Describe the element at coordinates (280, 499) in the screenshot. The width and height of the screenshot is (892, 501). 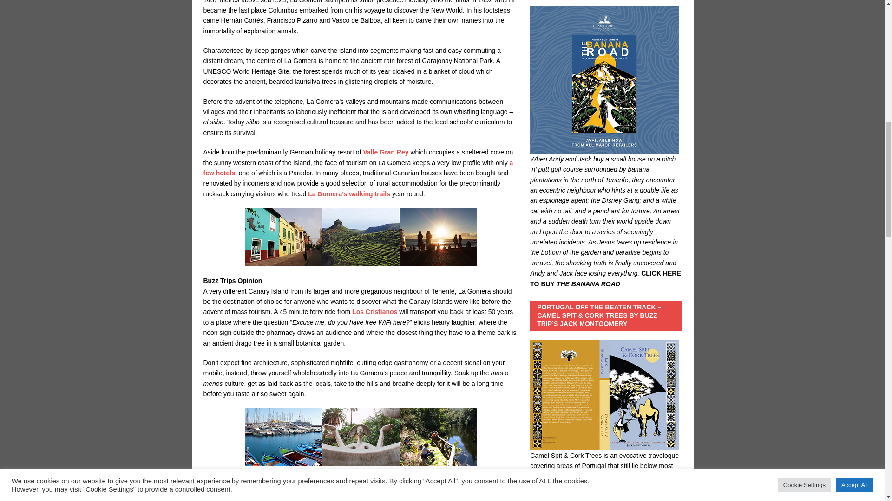
I see `The AI view of the Canary Islands` at that location.